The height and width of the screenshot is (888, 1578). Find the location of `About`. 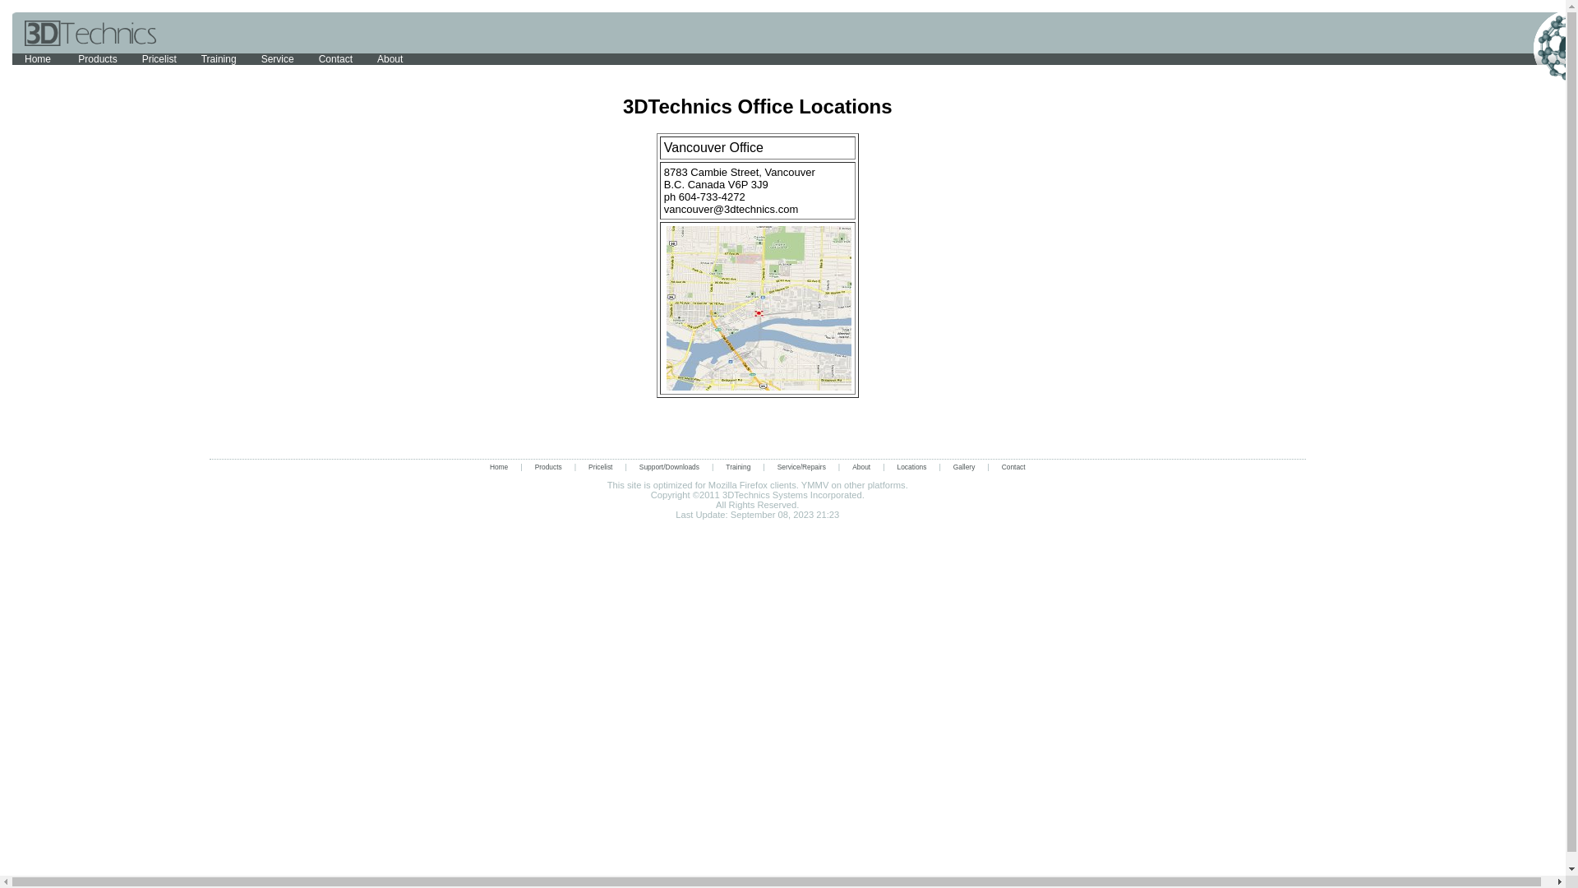

About is located at coordinates (861, 467).